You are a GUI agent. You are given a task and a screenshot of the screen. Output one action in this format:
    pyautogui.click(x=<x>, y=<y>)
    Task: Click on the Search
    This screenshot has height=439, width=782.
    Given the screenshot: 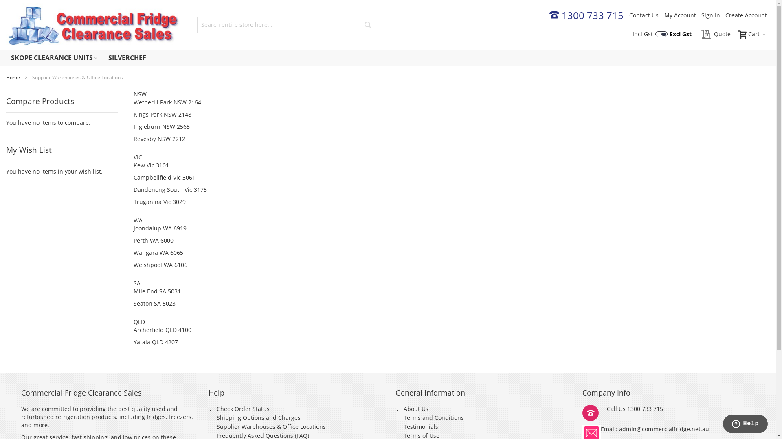 What is the action you would take?
    pyautogui.click(x=368, y=25)
    